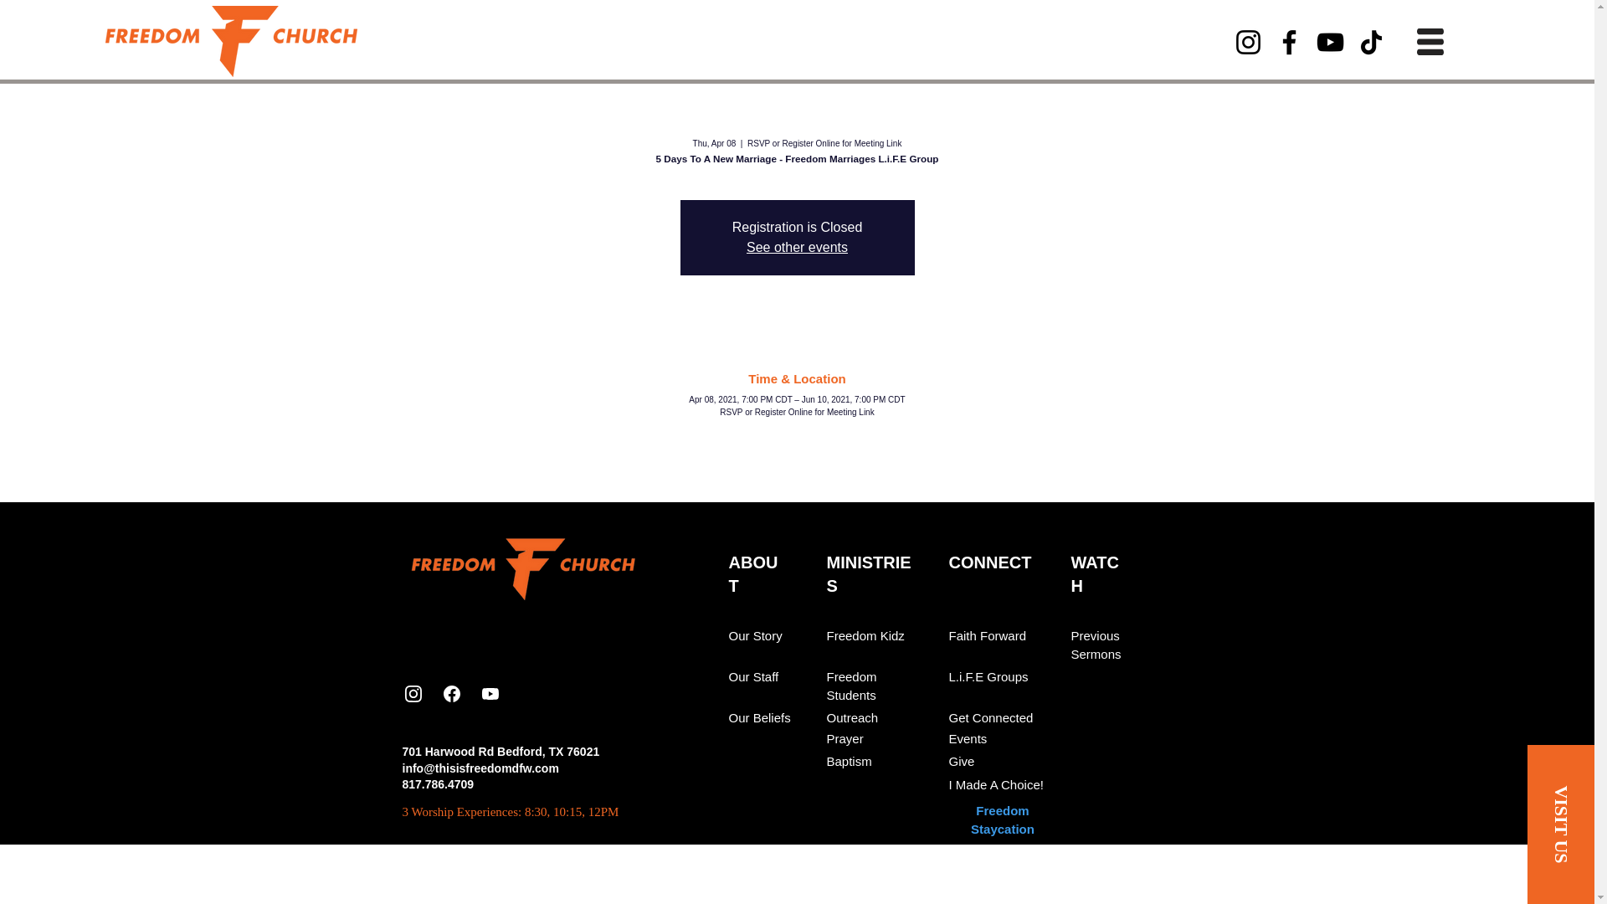 The width and height of the screenshot is (1607, 904). Describe the element at coordinates (752, 676) in the screenshot. I see `Our Staff` at that location.